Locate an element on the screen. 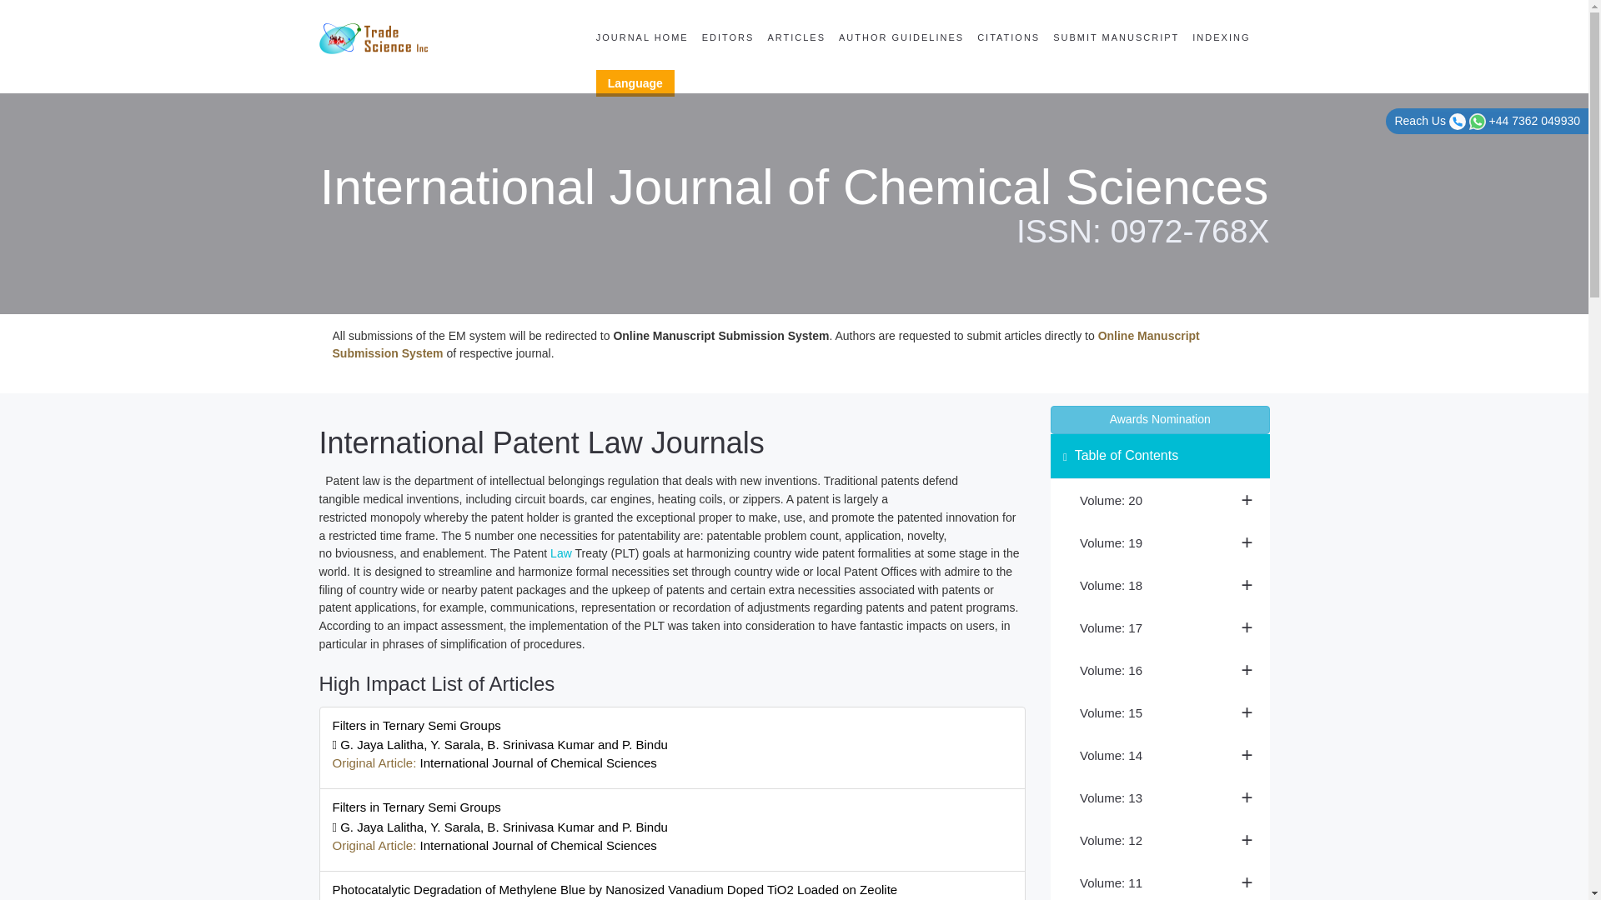  JOURNAL HOME is located at coordinates (642, 37).